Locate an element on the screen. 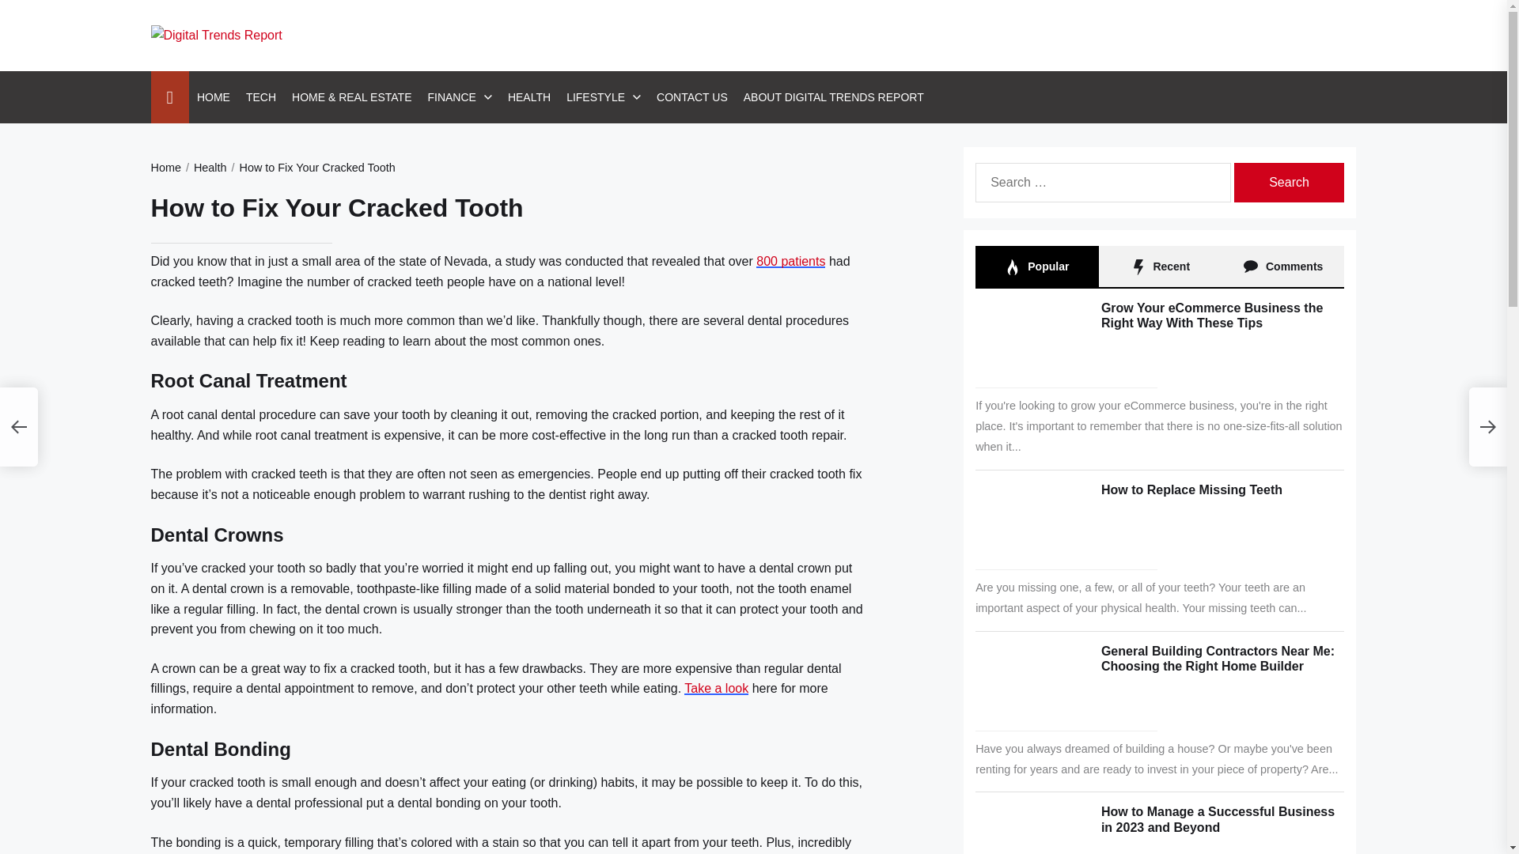 This screenshot has width=1519, height=854. 800 patients is located at coordinates (790, 261).